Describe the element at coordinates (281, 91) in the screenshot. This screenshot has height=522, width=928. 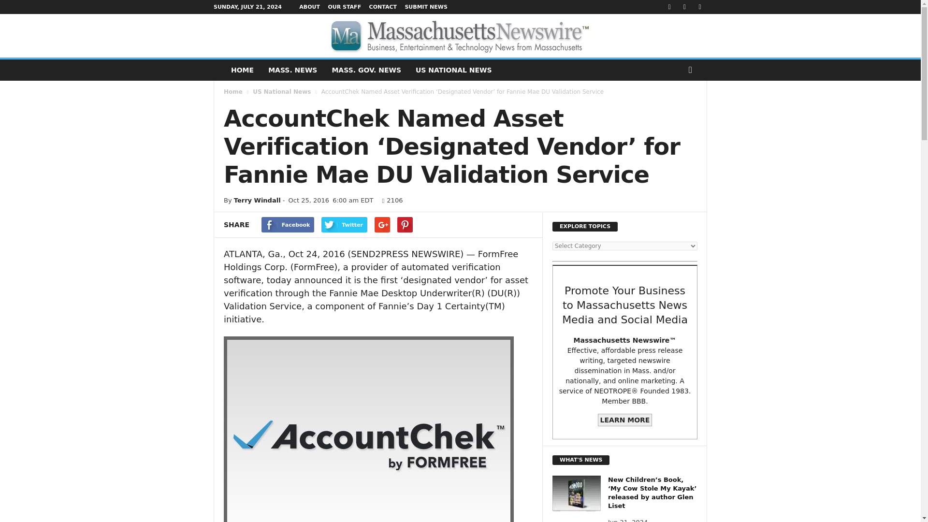
I see `US National News` at that location.